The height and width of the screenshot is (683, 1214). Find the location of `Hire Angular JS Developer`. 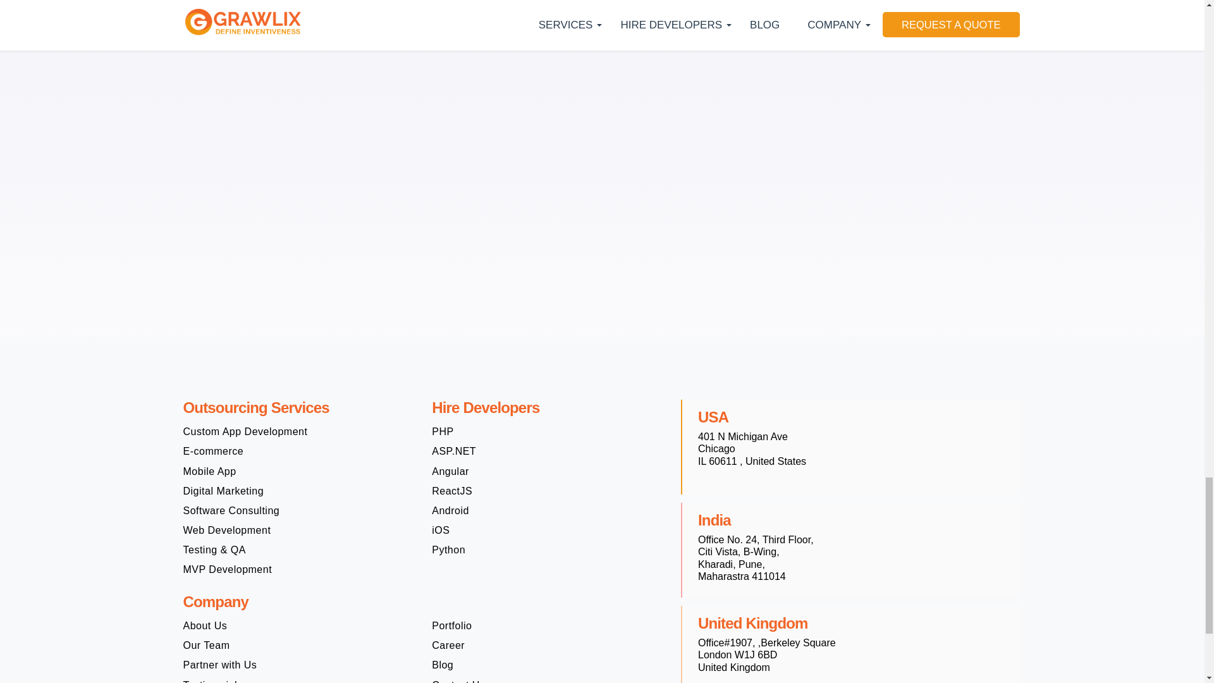

Hire Angular JS Developer is located at coordinates (450, 471).